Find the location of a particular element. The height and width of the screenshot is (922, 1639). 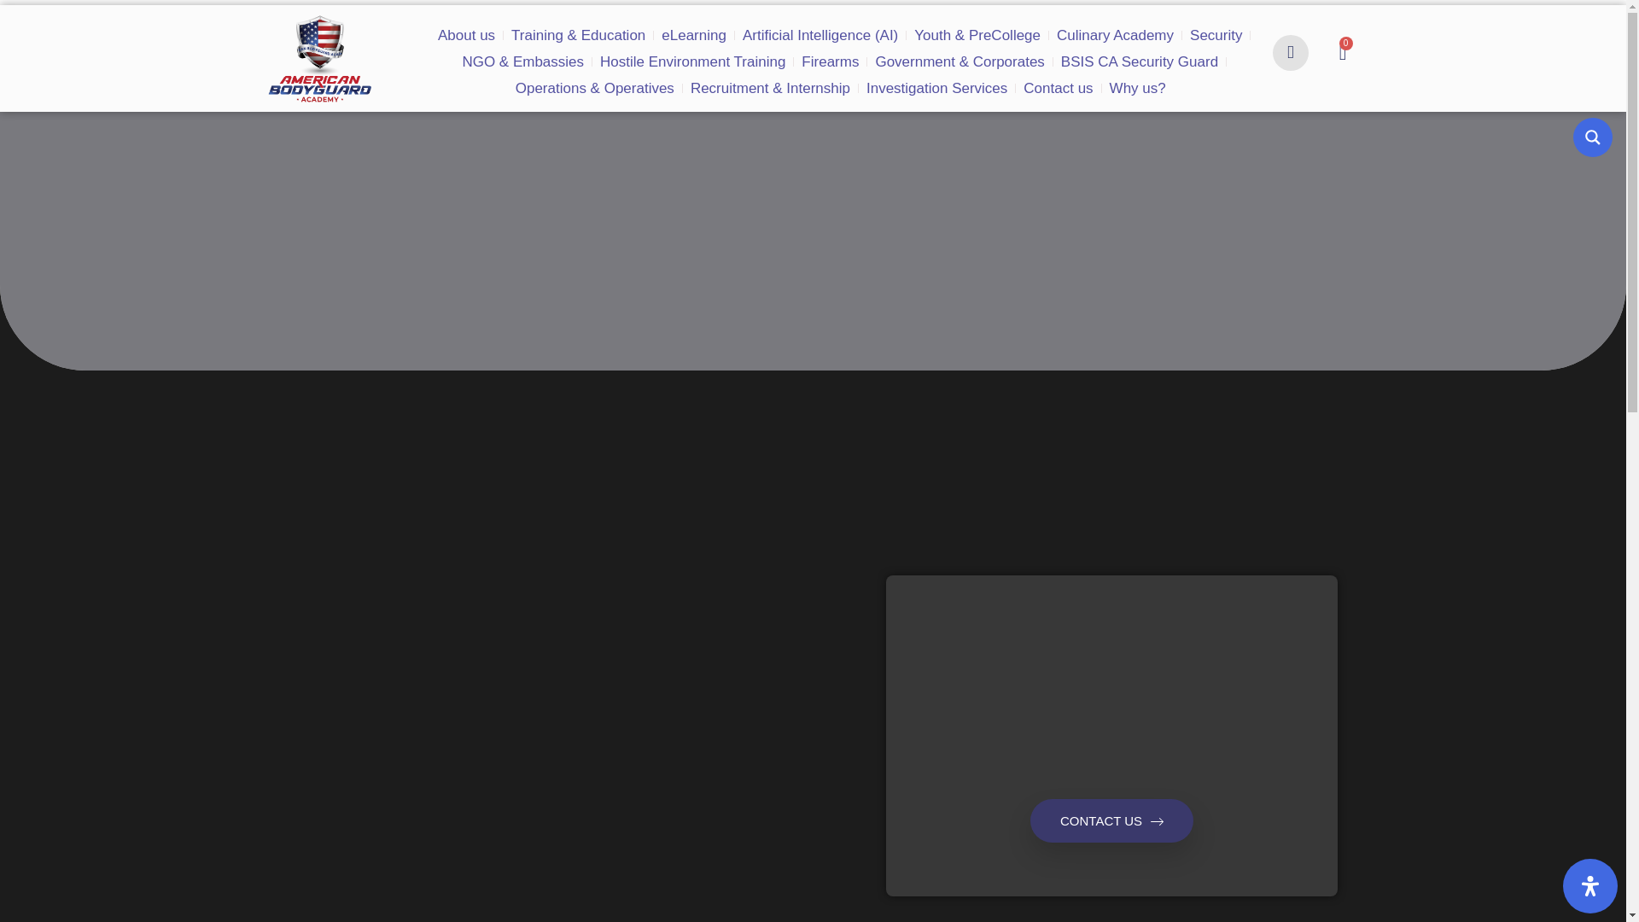

Investigation Services is located at coordinates (747, 73).